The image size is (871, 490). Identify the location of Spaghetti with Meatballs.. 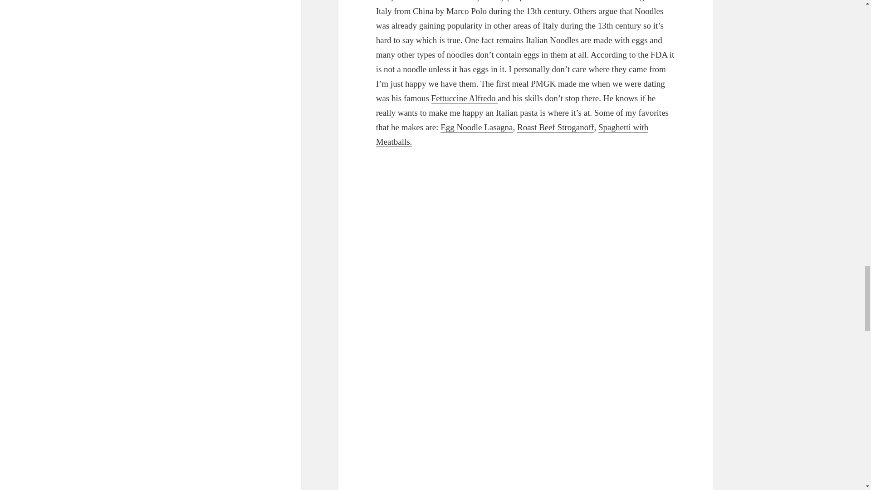
(513, 135).